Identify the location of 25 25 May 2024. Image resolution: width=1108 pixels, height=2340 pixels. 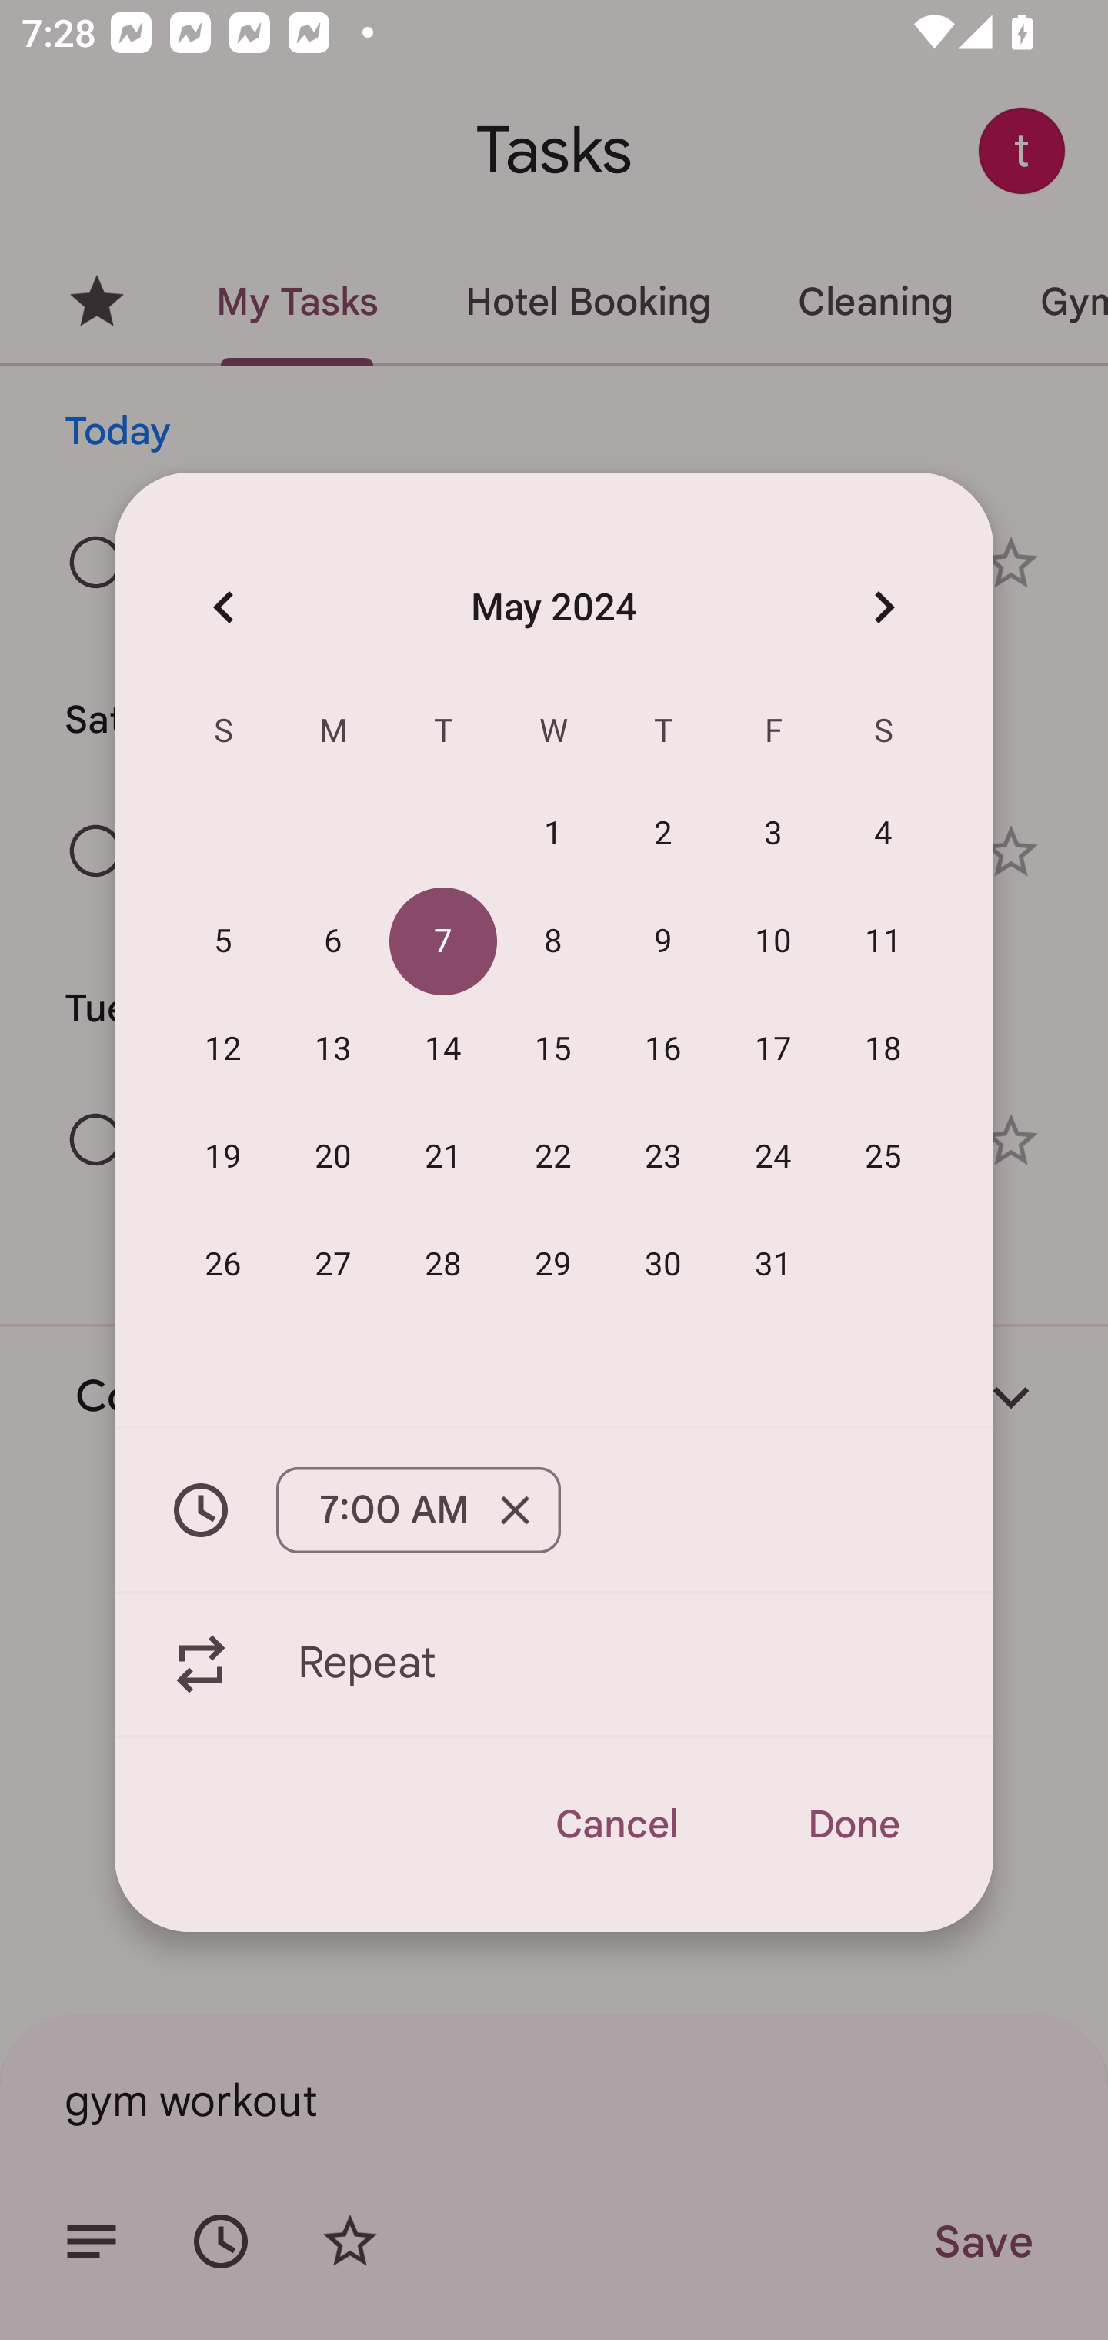
(883, 1155).